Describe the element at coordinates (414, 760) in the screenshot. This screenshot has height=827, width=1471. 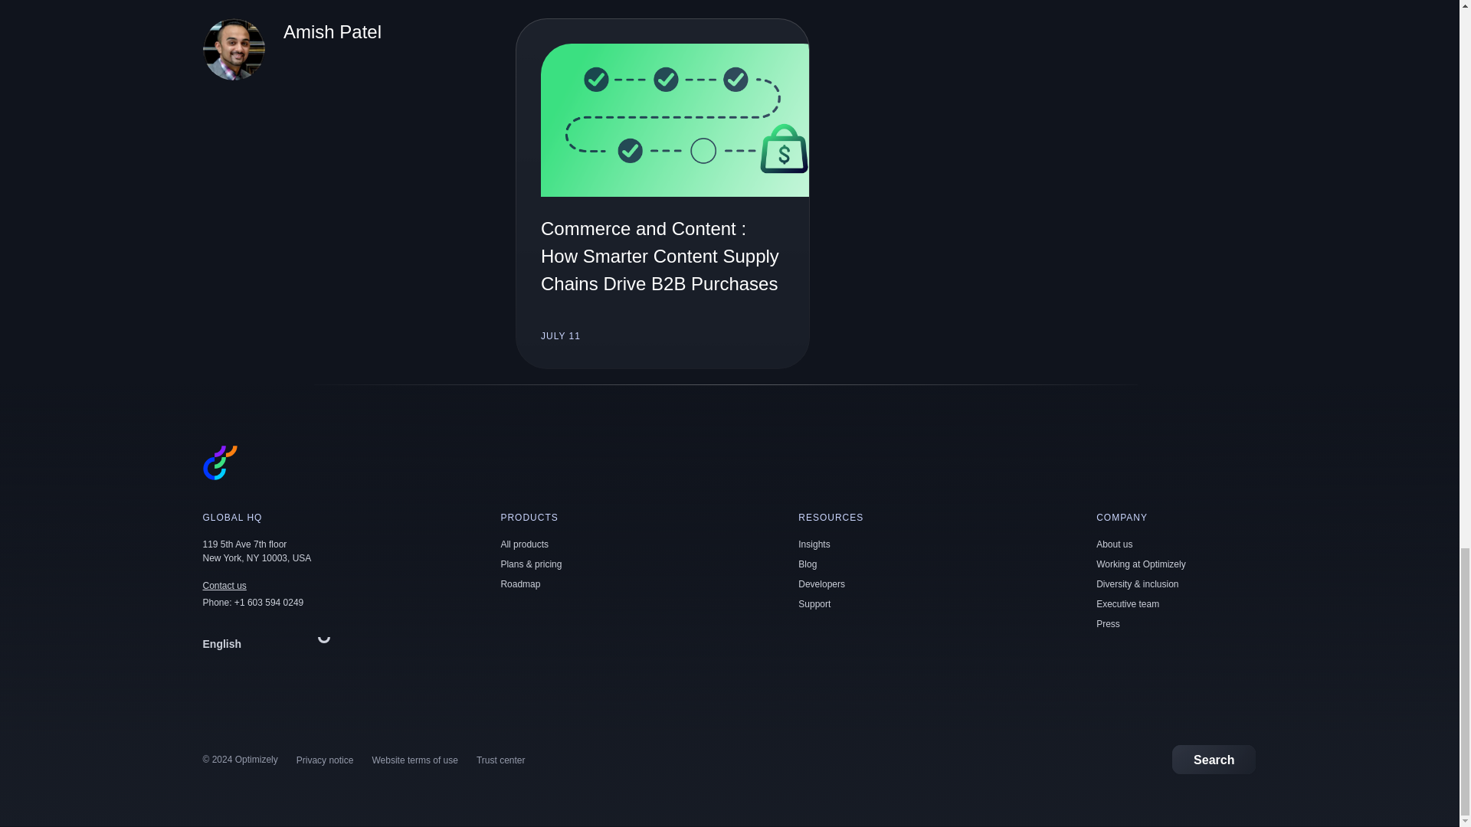
I see `Website terms of use` at that location.